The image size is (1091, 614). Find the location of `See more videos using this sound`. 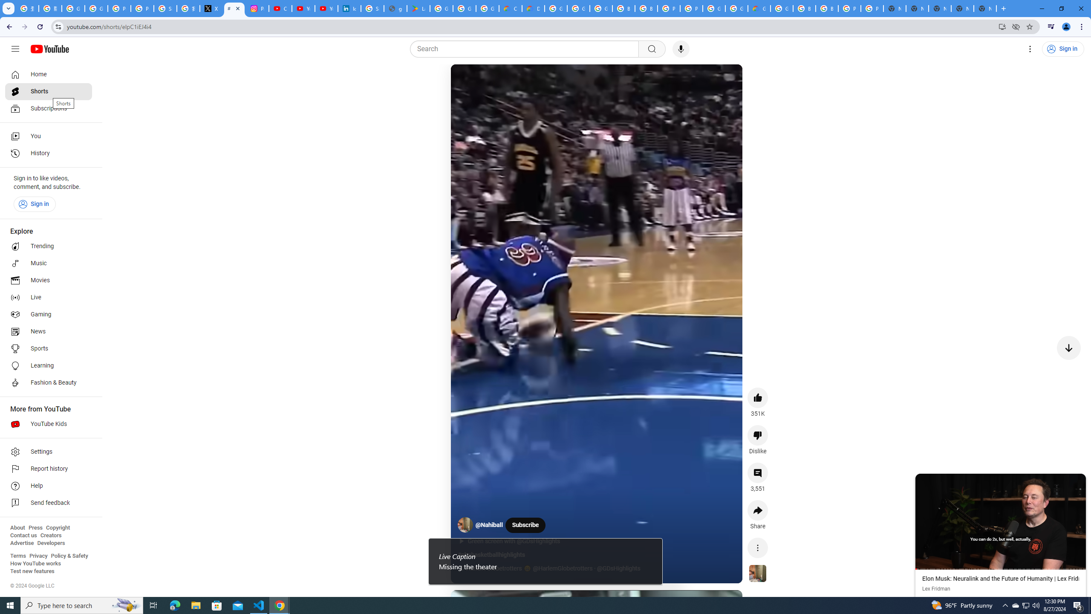

See more videos using this sound is located at coordinates (758, 574).